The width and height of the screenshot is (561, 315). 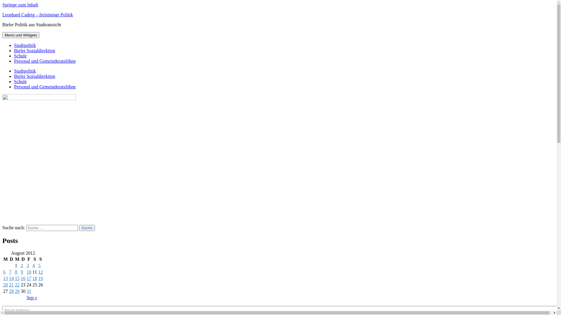 I want to click on 19, so click(x=41, y=278).